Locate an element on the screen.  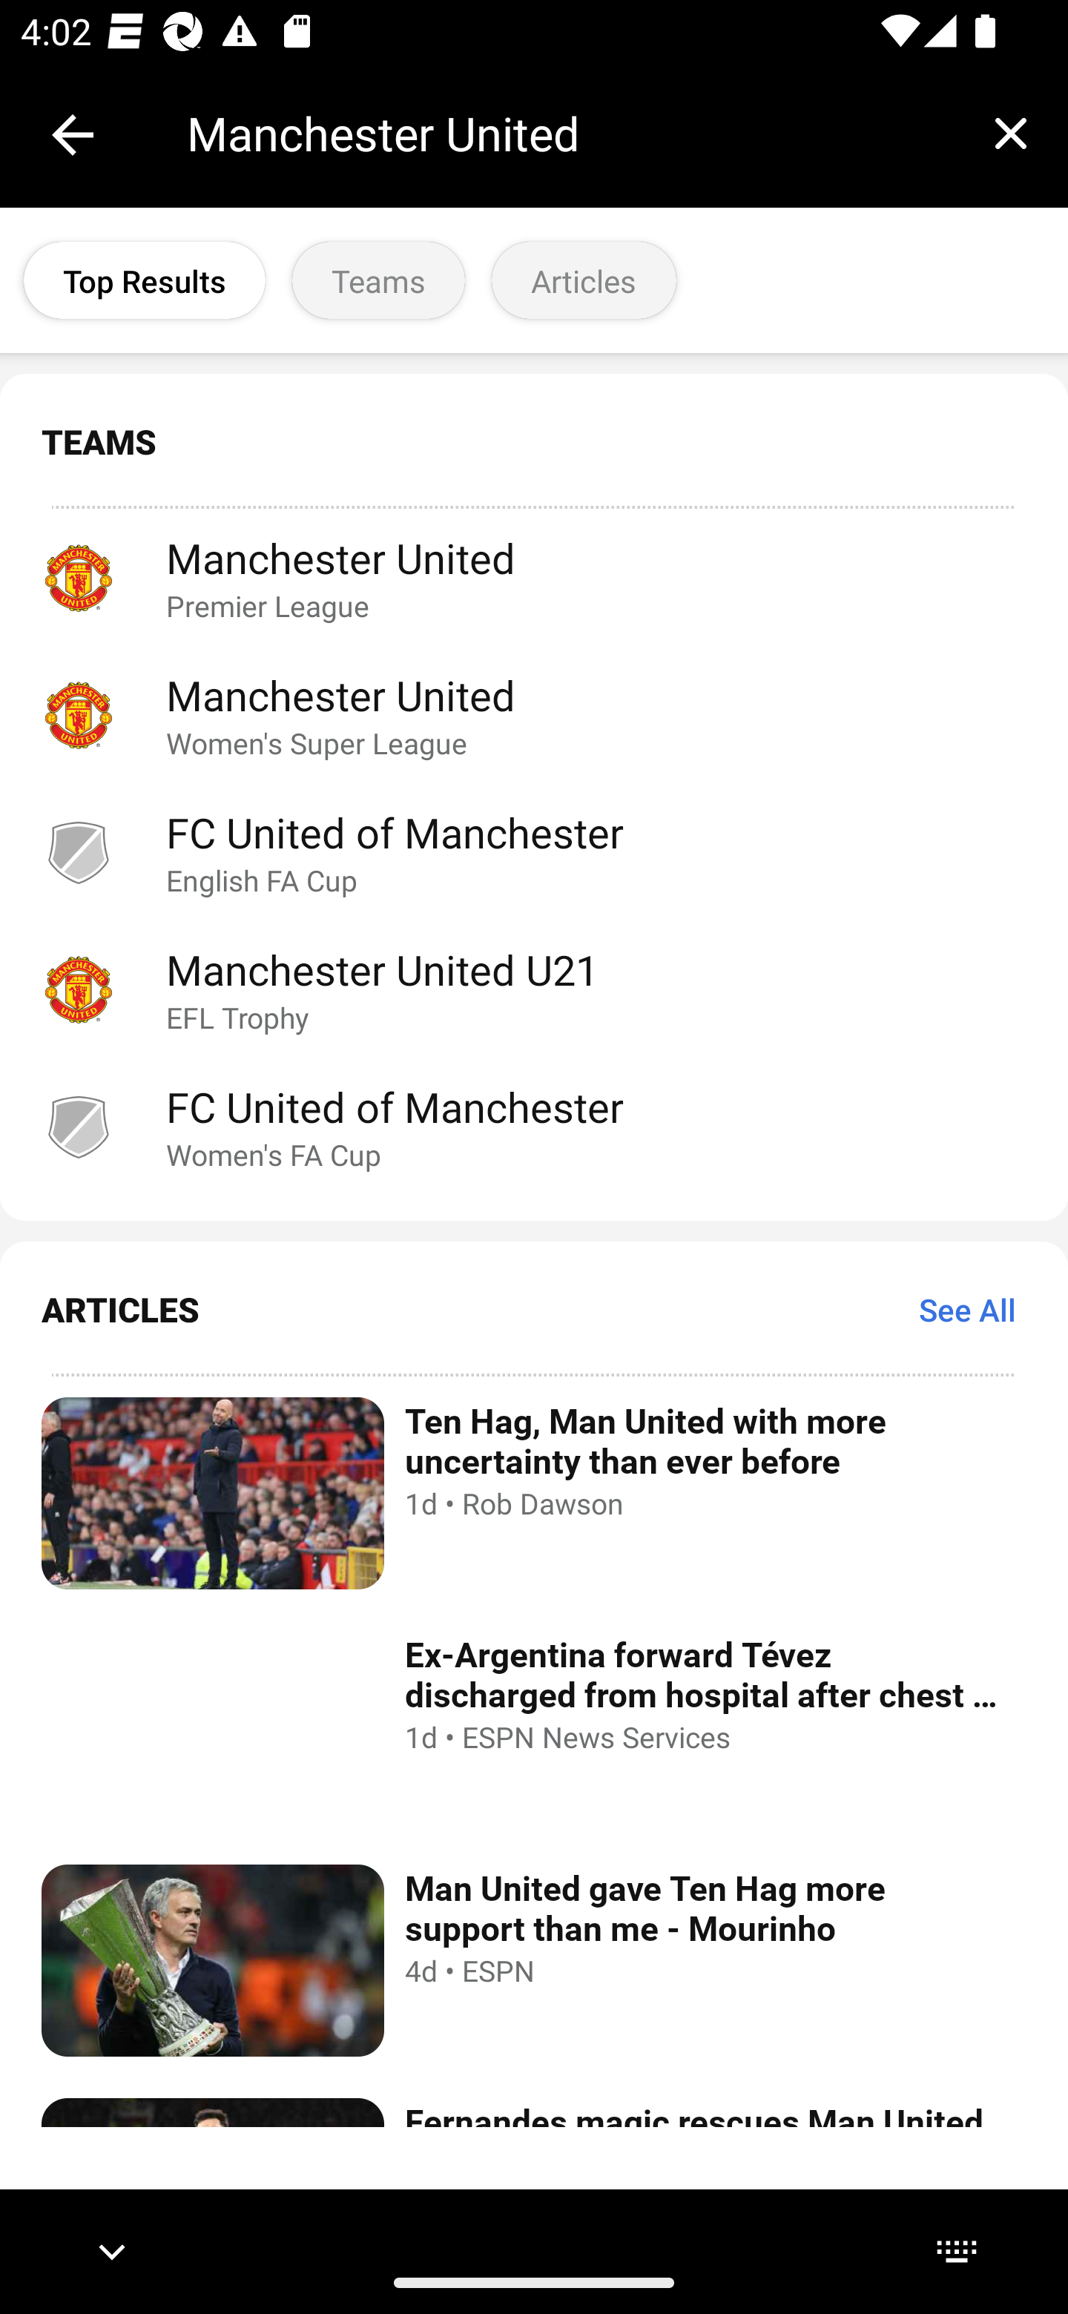
Manchester United is located at coordinates (570, 133).